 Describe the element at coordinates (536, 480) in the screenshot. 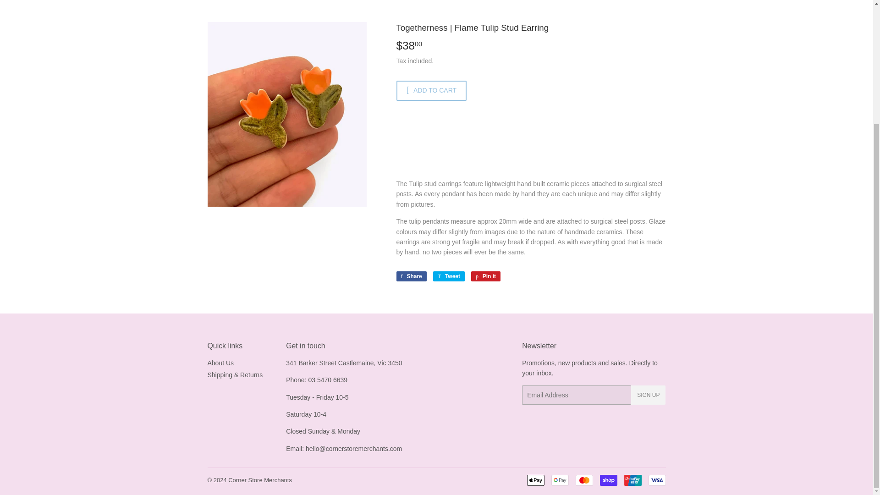

I see `Union Pay` at that location.